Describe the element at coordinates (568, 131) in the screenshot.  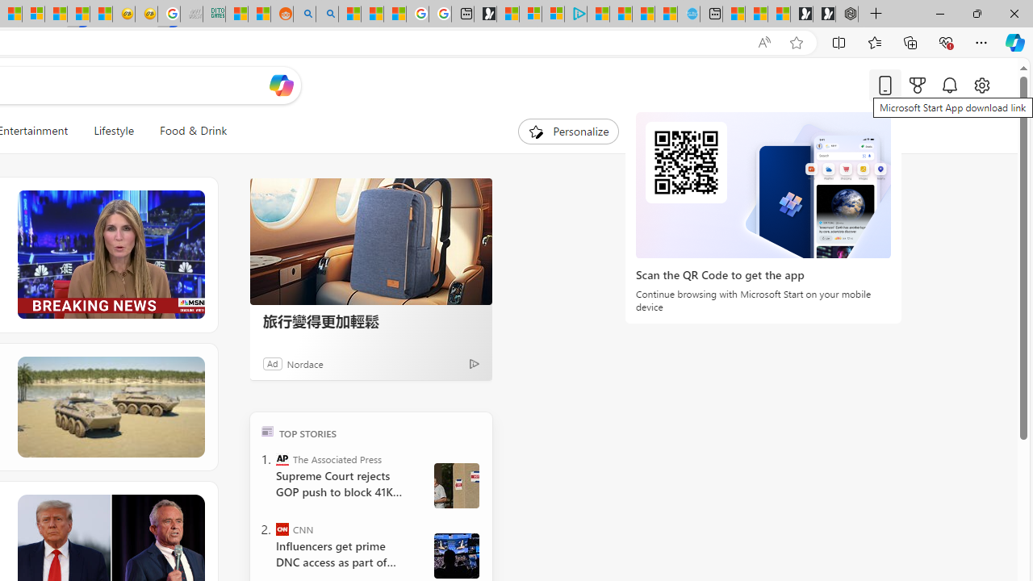
I see `Personalize` at that location.